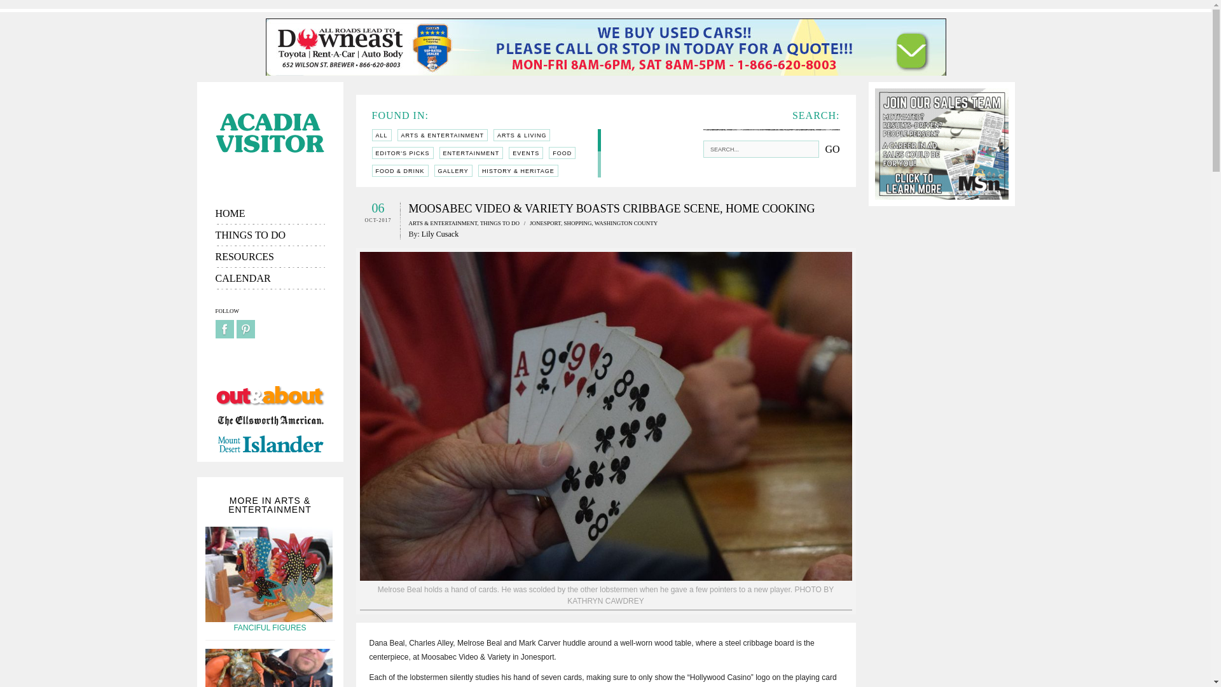  I want to click on Pinterest, so click(245, 330).